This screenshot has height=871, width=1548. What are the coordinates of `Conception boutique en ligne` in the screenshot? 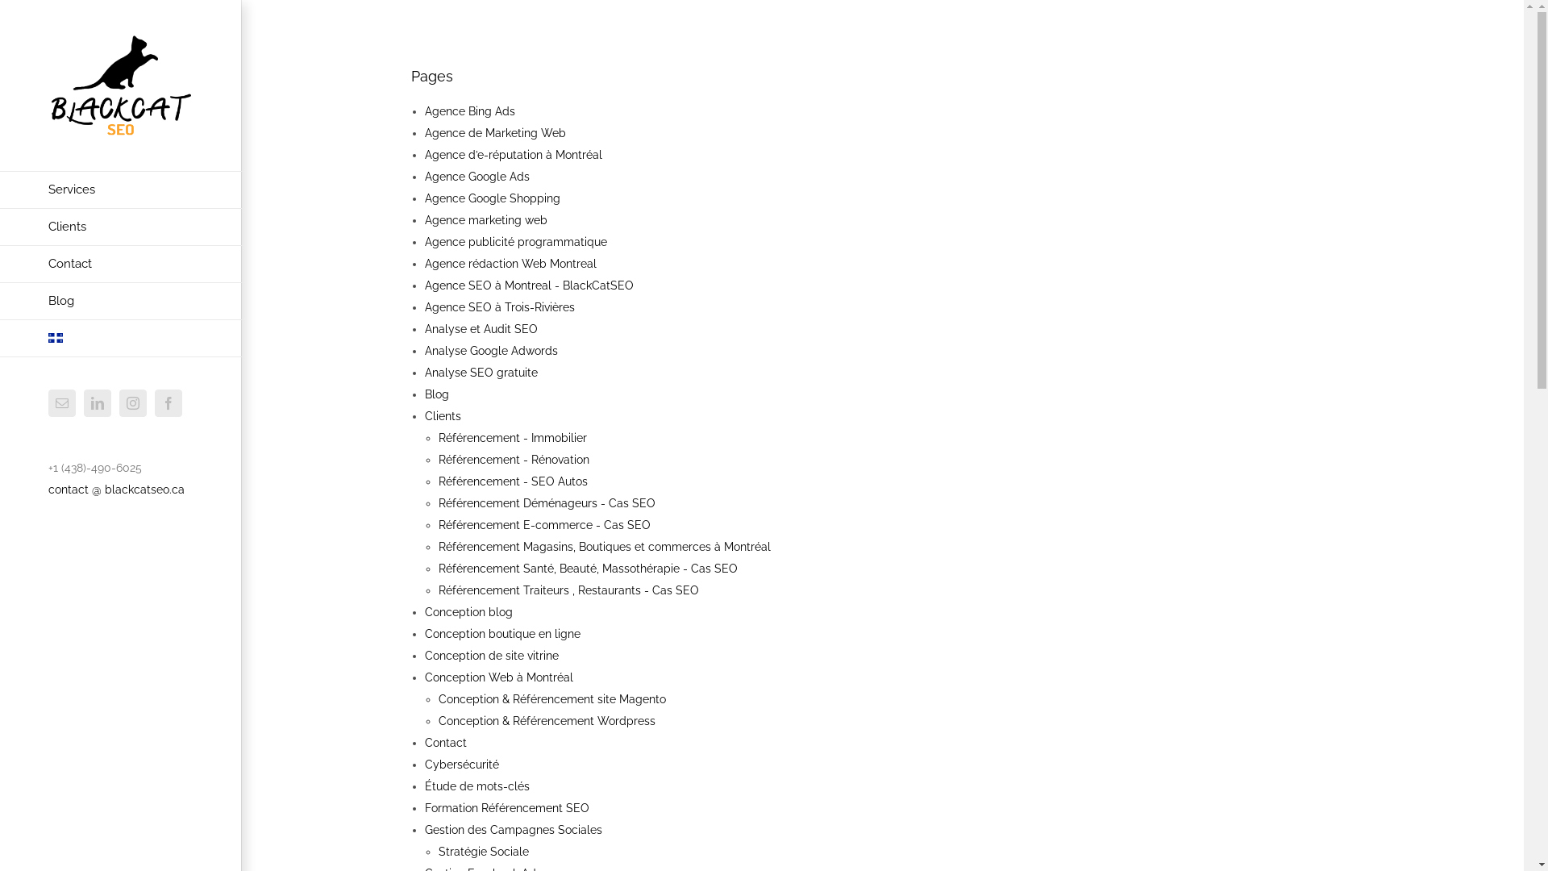 It's located at (503, 634).